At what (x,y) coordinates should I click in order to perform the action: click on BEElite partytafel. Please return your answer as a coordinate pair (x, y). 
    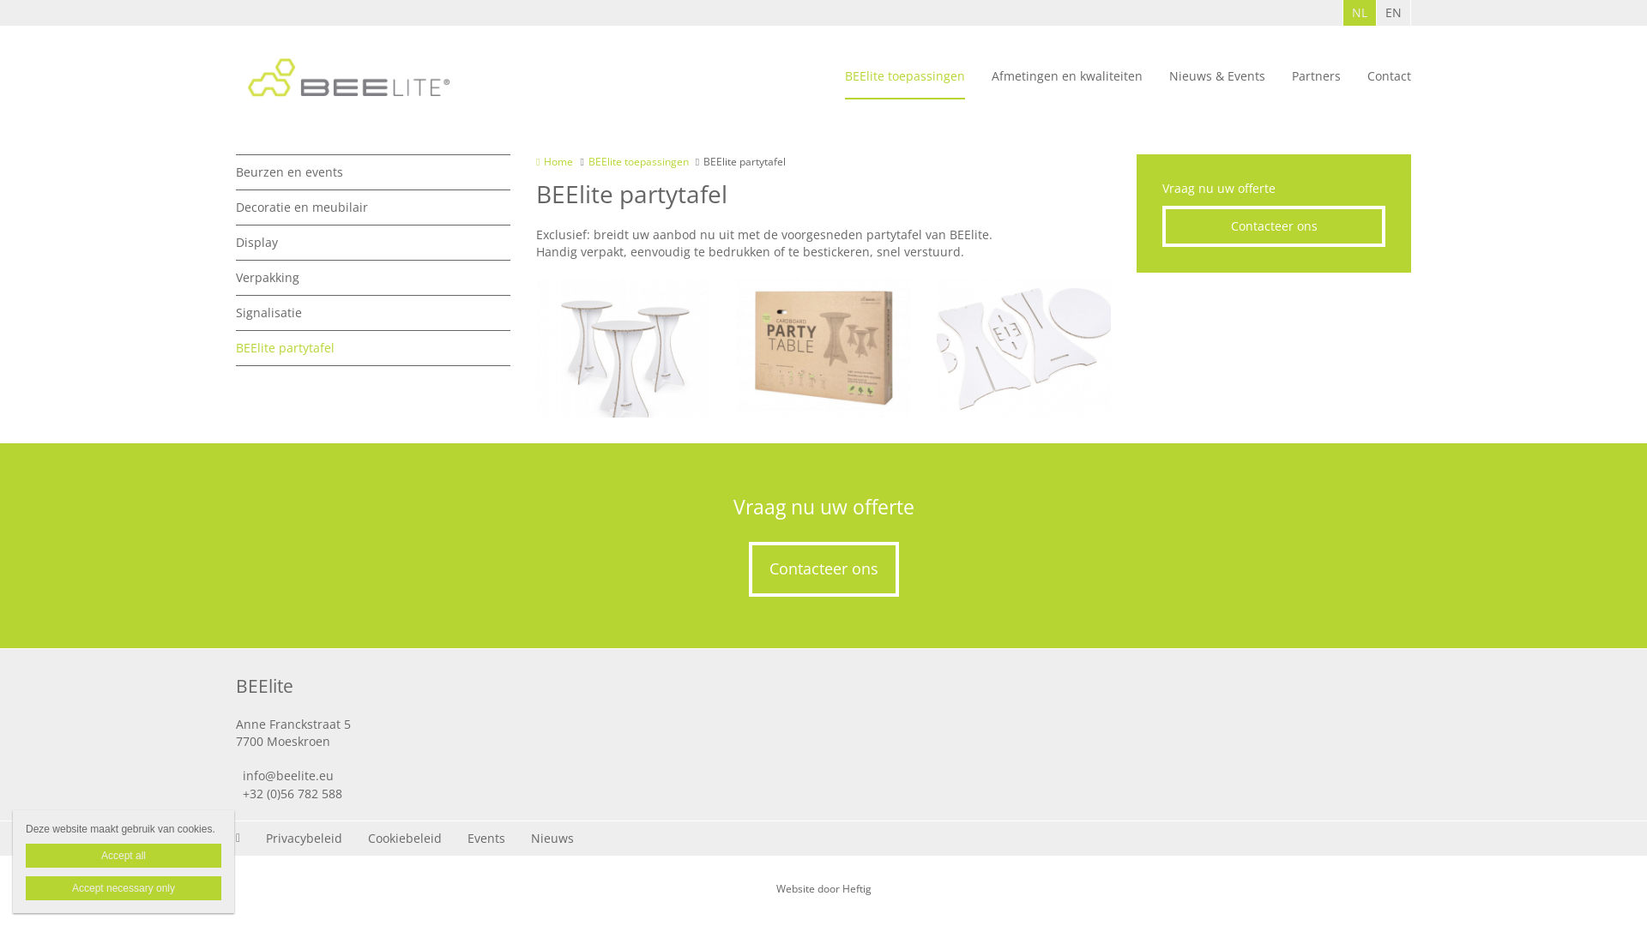
    Looking at the image, I should click on (373, 348).